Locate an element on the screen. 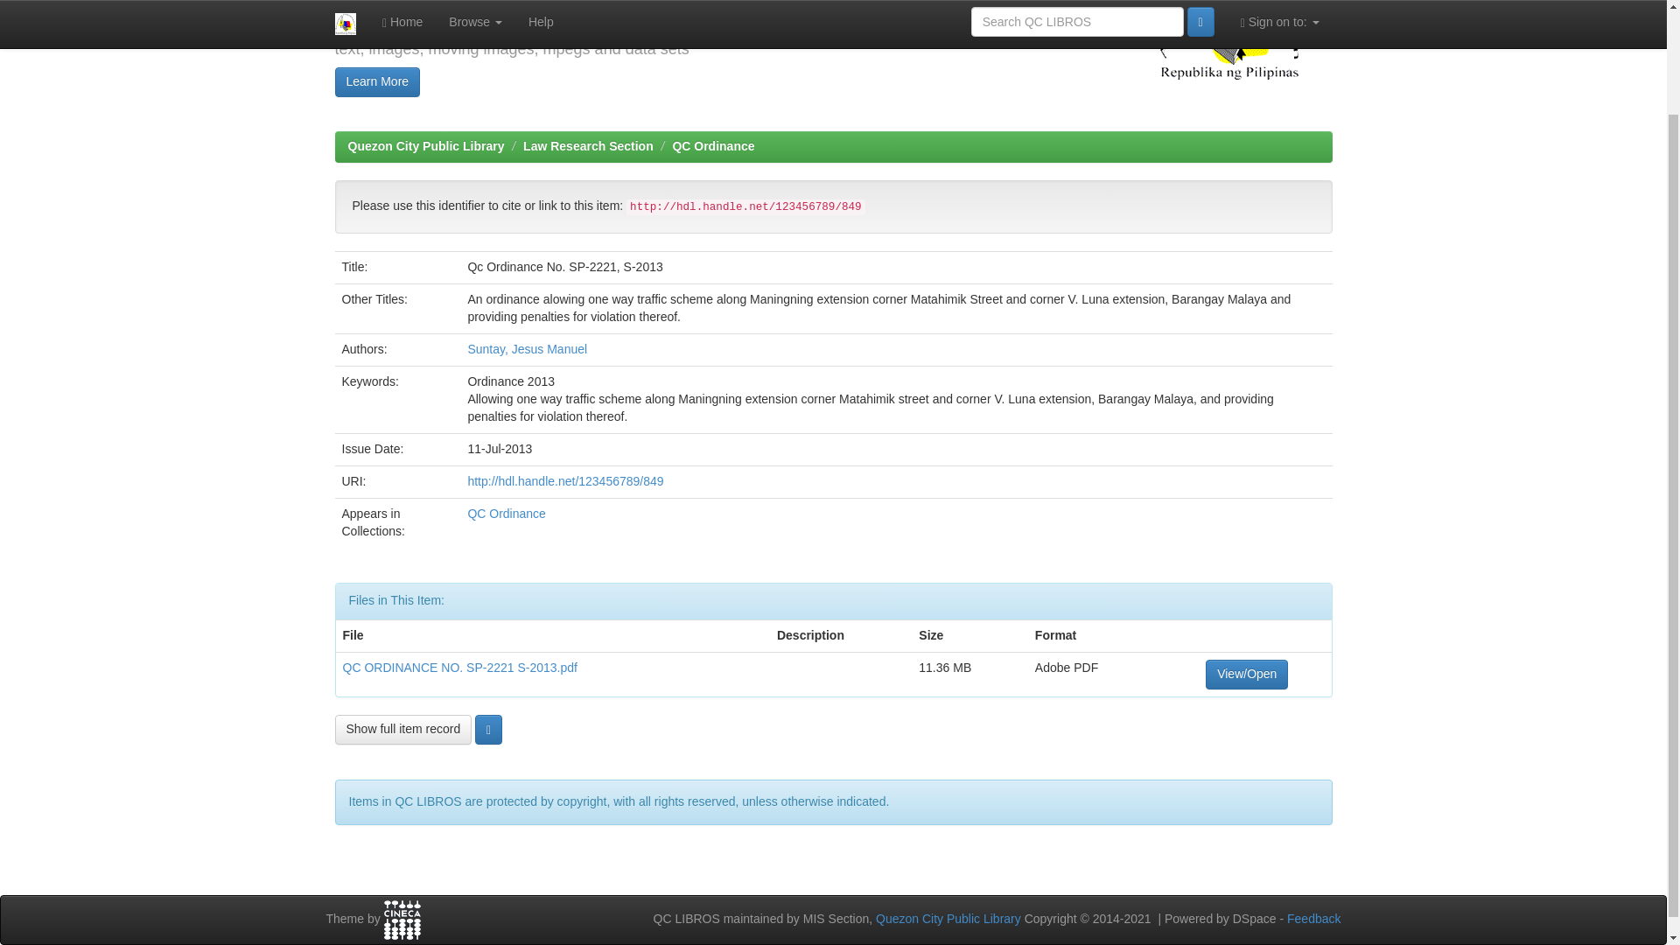 The height and width of the screenshot is (945, 1680). Show full item record is located at coordinates (402, 730).